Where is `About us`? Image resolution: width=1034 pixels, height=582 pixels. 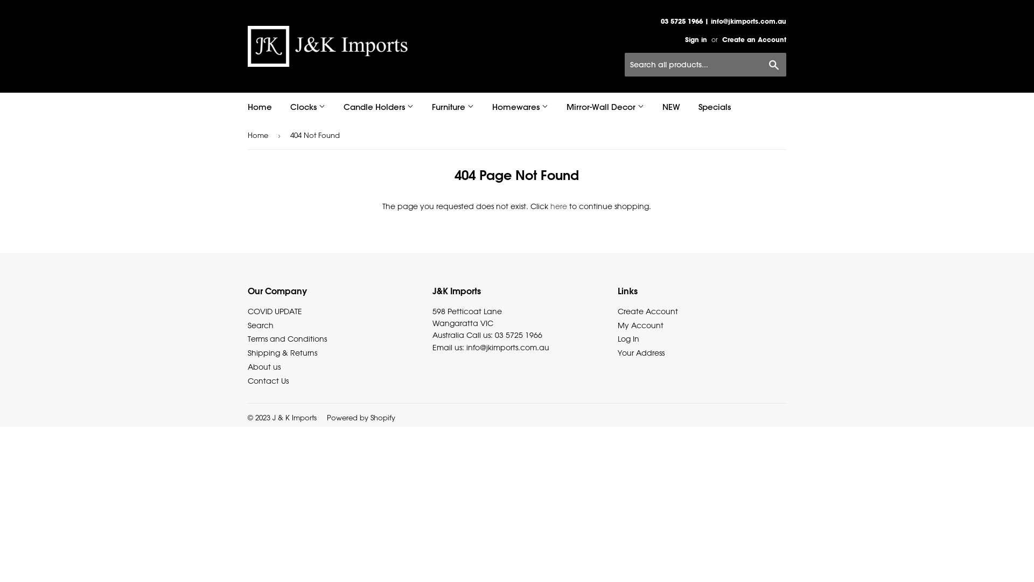
About us is located at coordinates (264, 366).